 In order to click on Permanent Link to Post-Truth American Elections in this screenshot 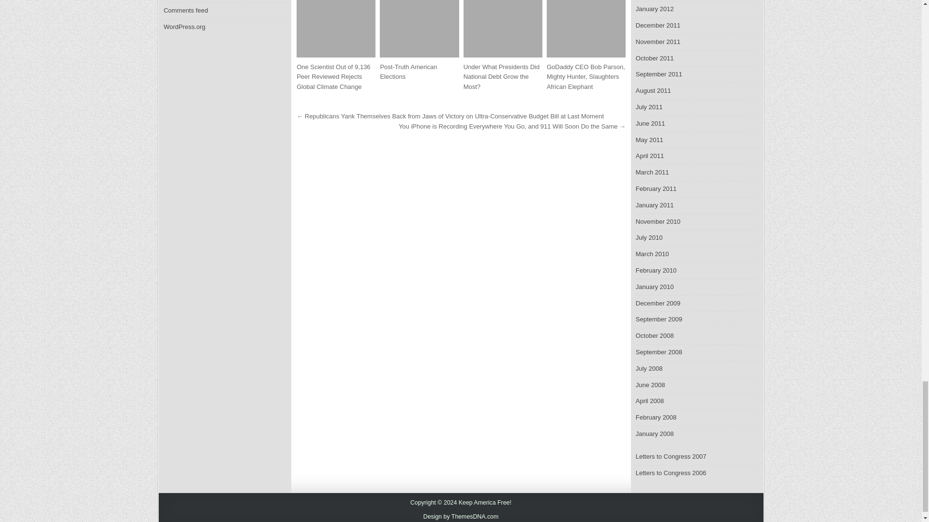, I will do `click(408, 72)`.